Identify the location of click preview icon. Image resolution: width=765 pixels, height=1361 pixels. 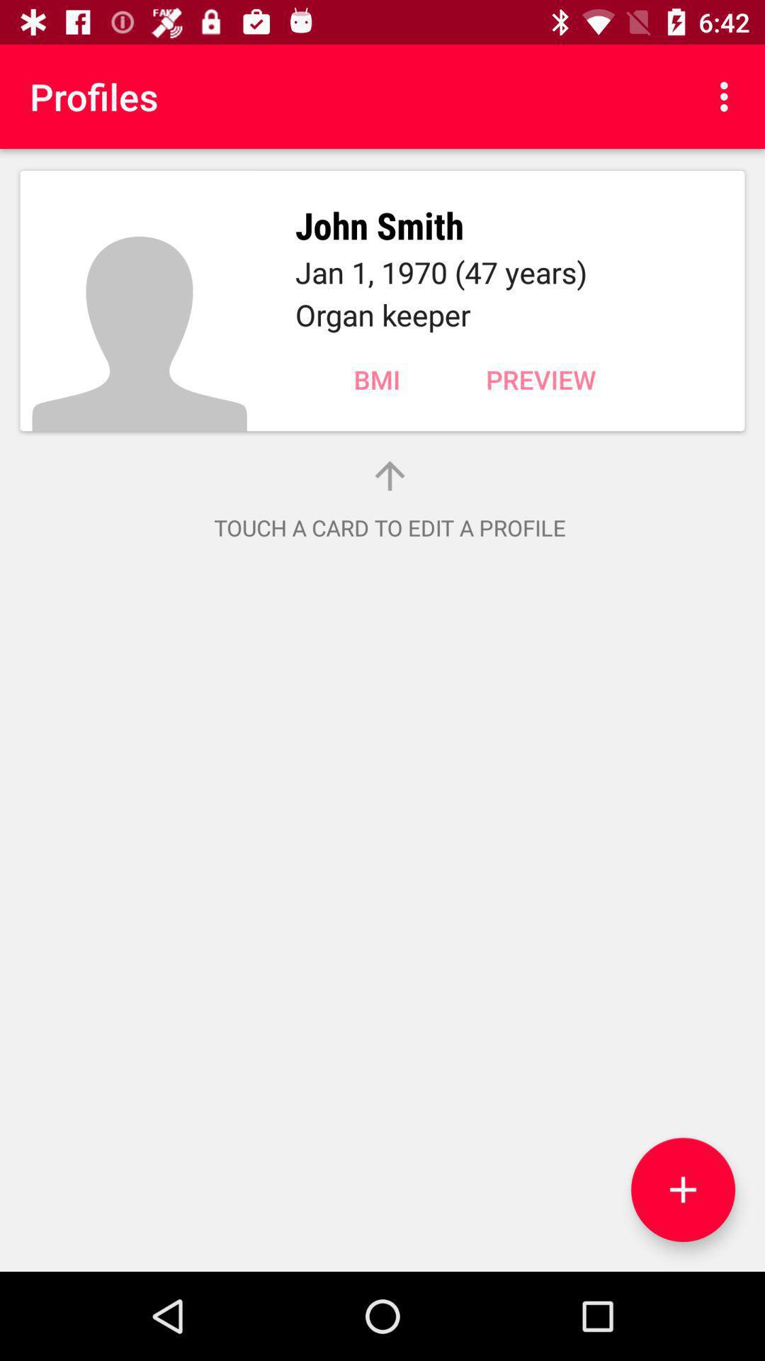
(541, 379).